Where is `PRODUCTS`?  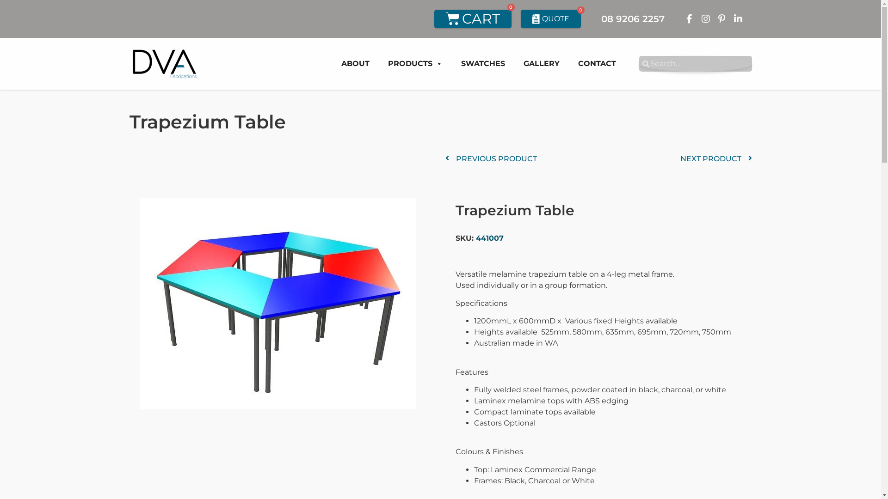 PRODUCTS is located at coordinates (415, 64).